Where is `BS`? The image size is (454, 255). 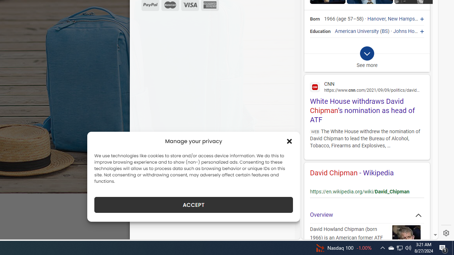
BS is located at coordinates (385, 31).